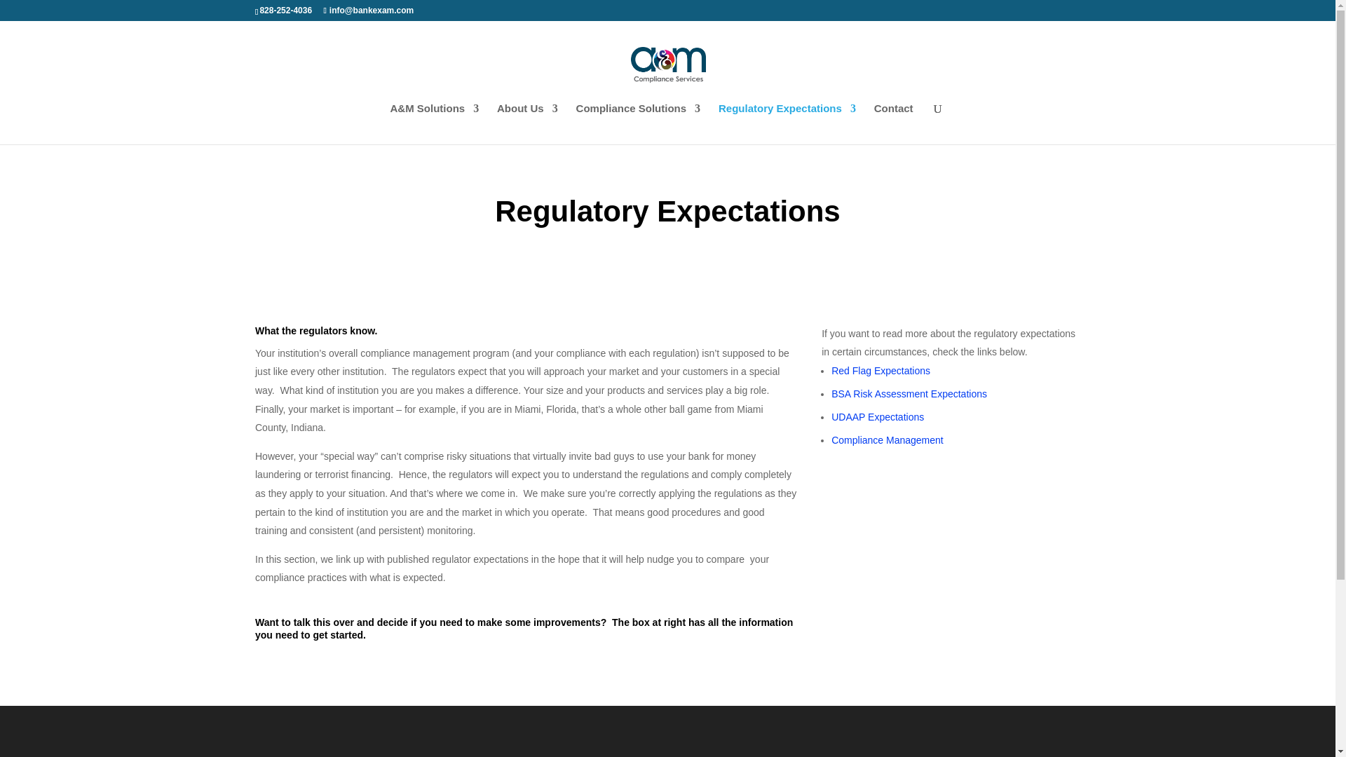  I want to click on Contact, so click(893, 119).